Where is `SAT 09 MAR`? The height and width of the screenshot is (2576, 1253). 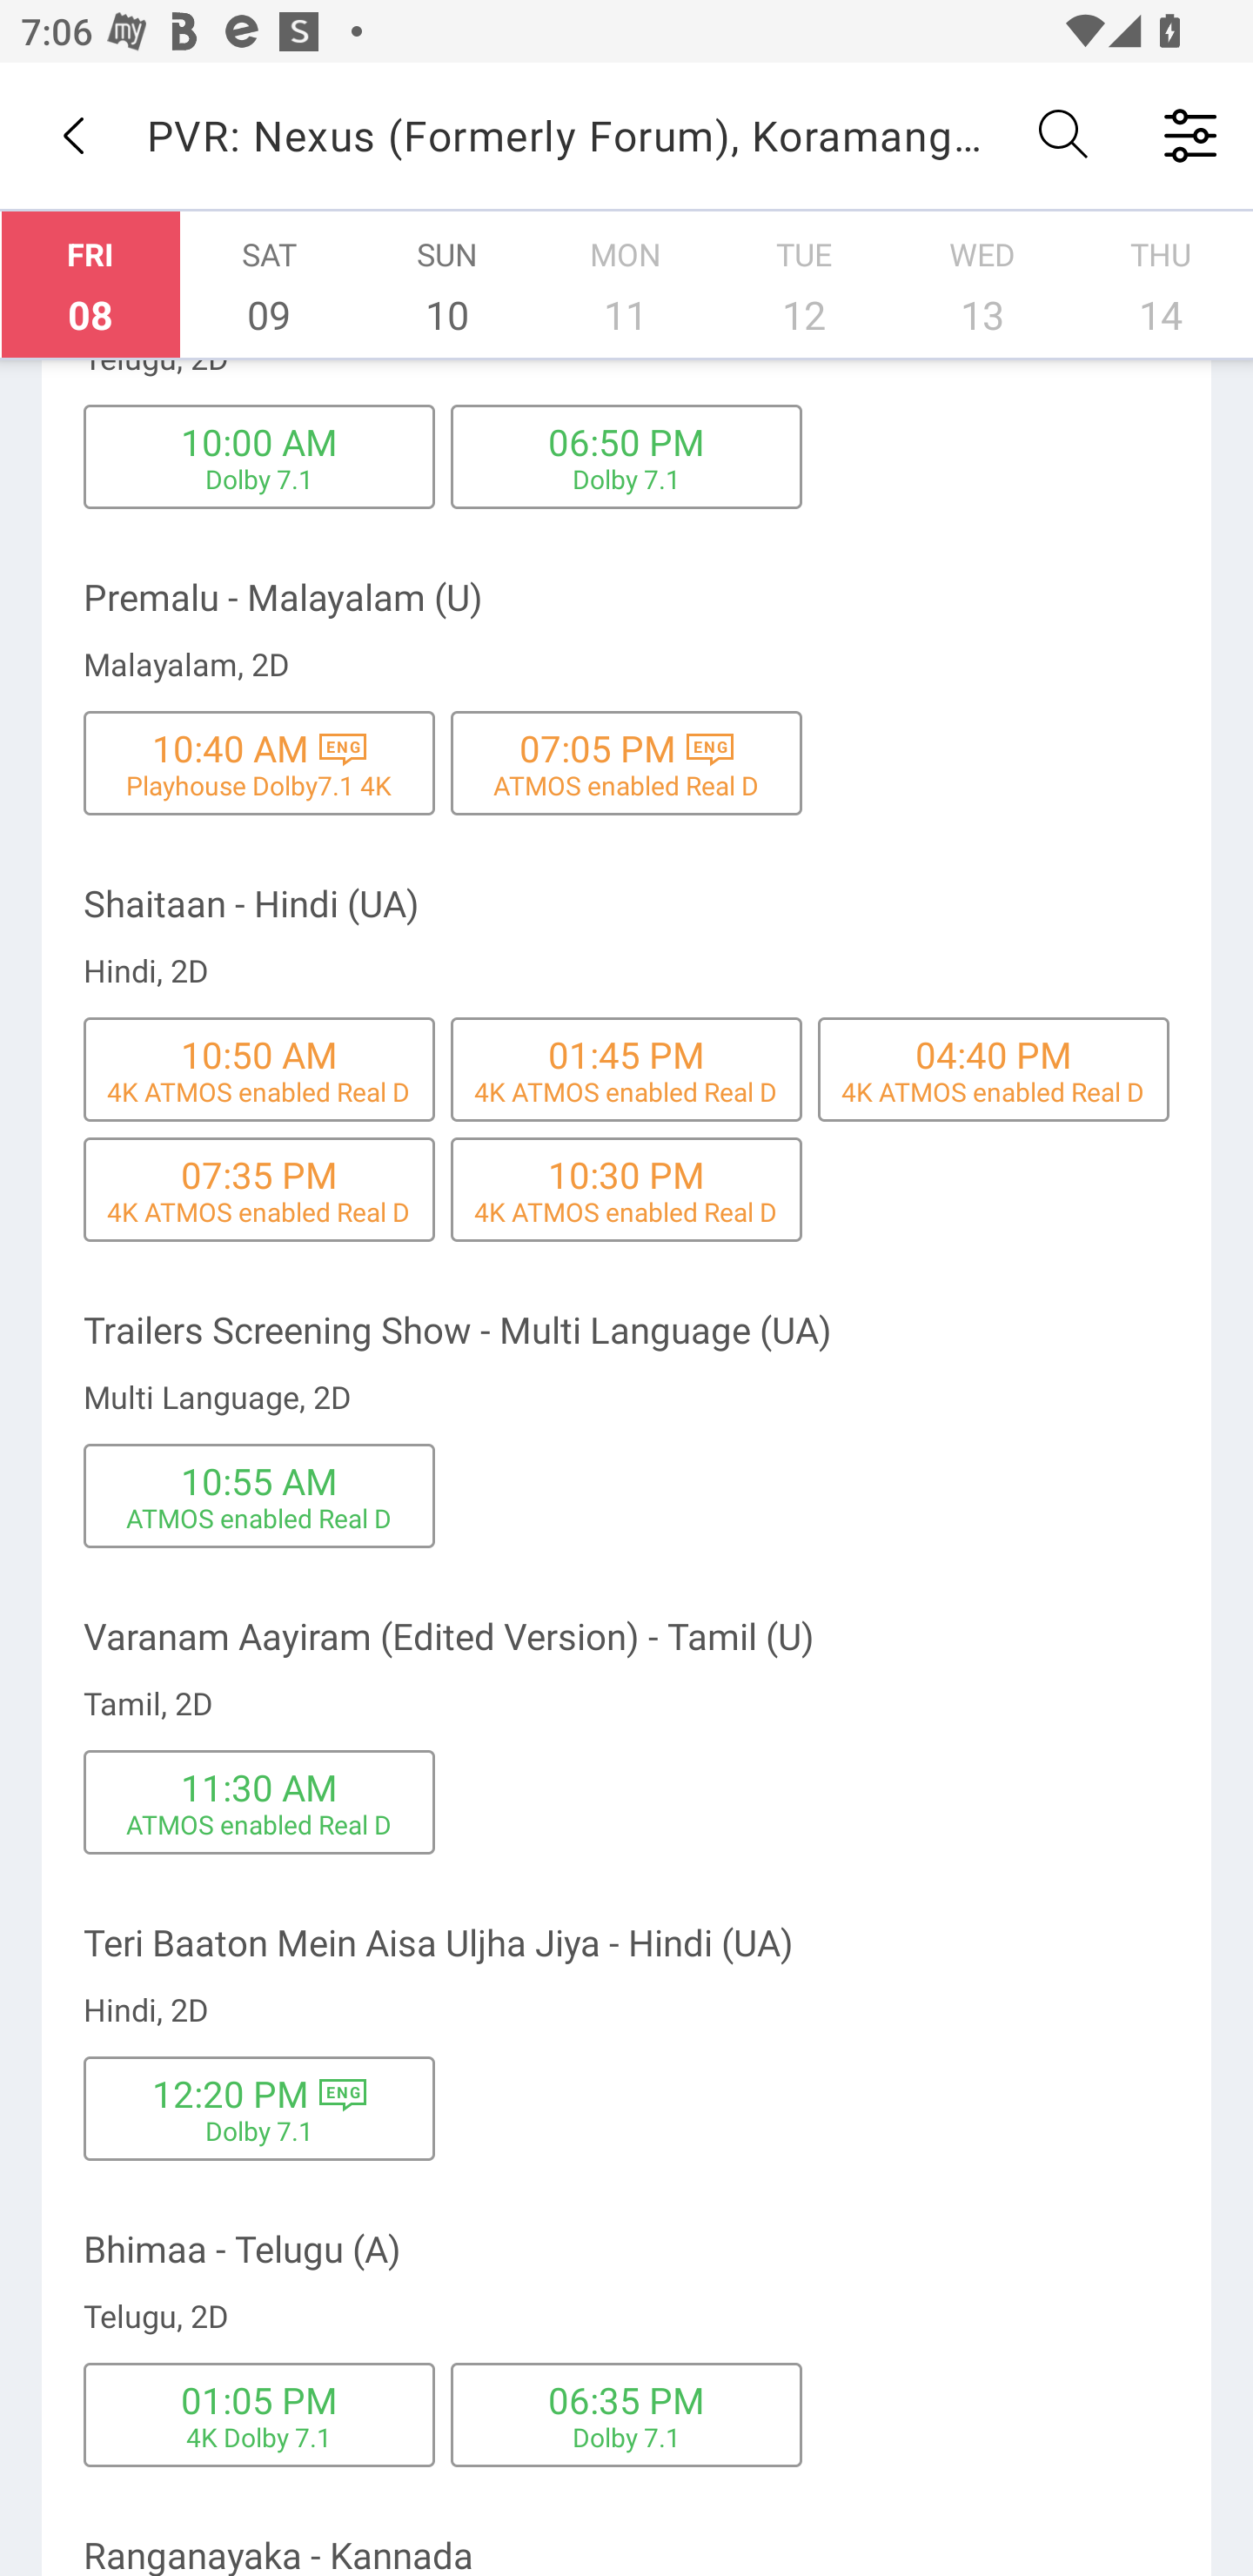
SAT 09 MAR is located at coordinates (269, 284).